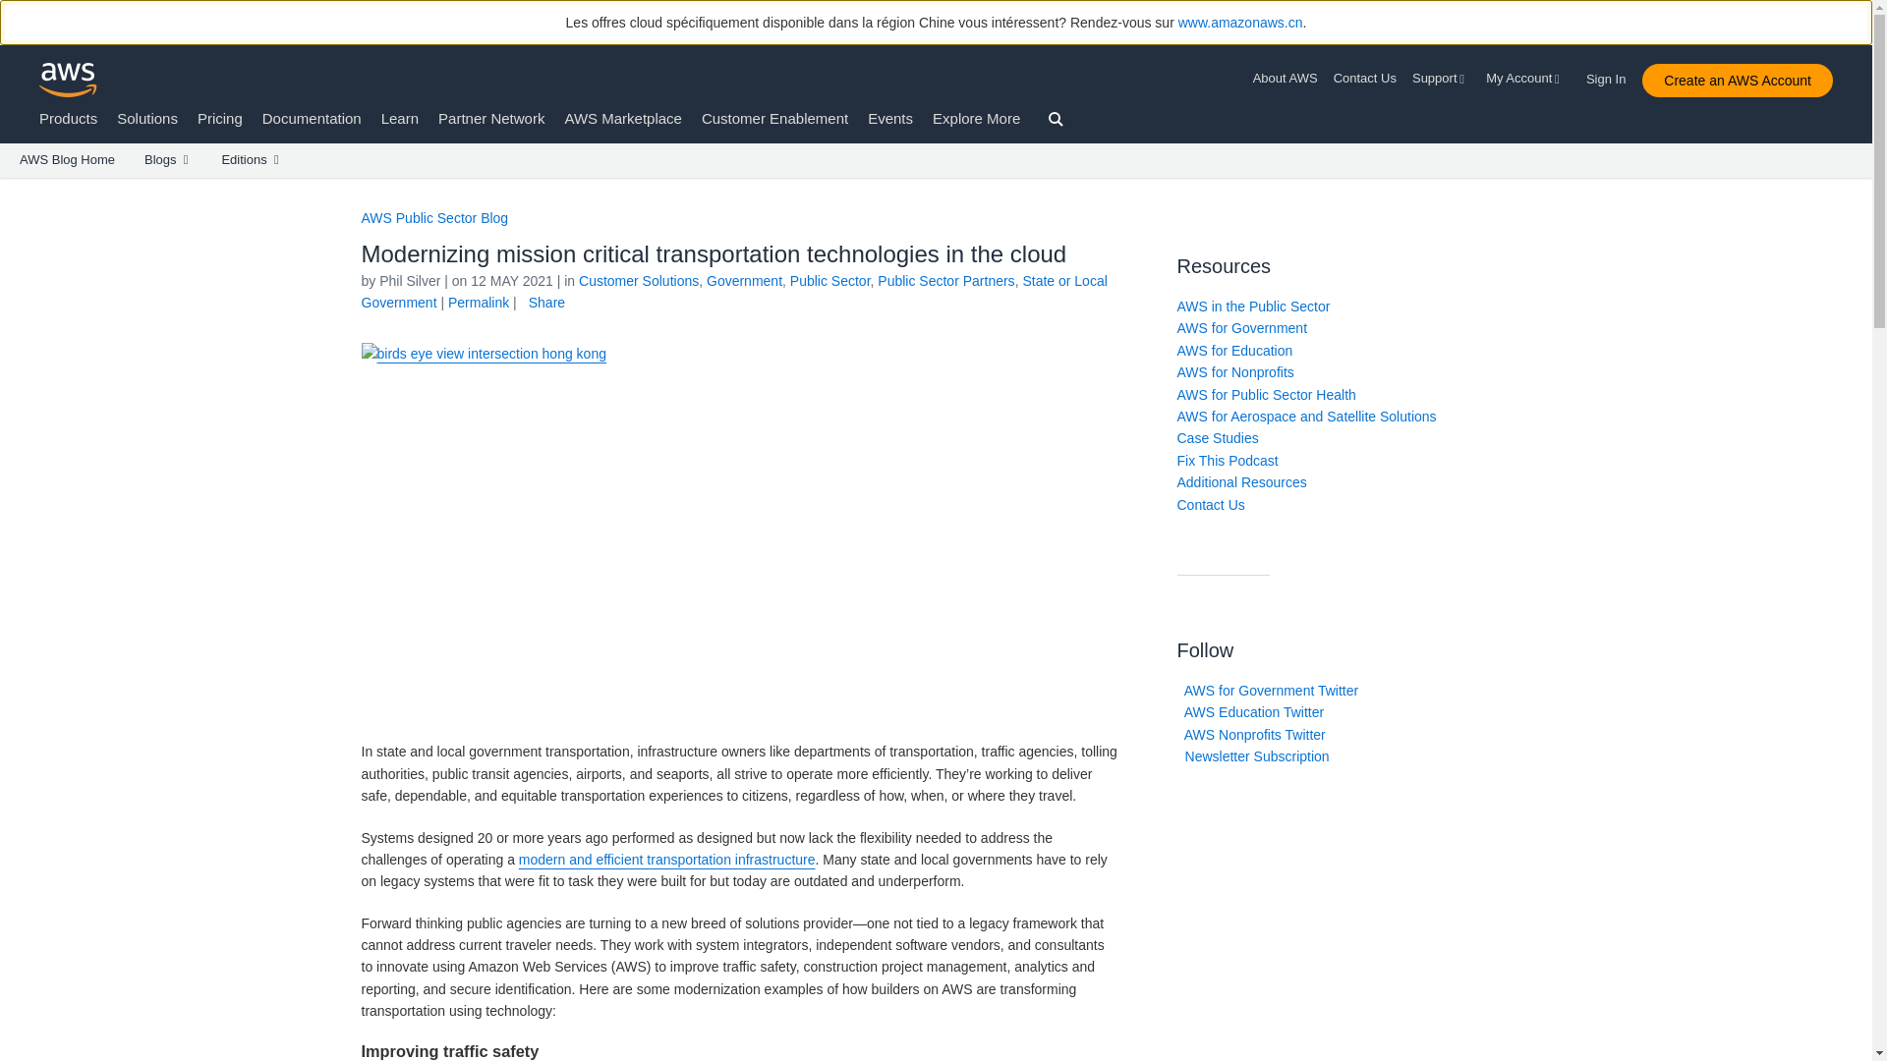  I want to click on Pricing, so click(220, 118).